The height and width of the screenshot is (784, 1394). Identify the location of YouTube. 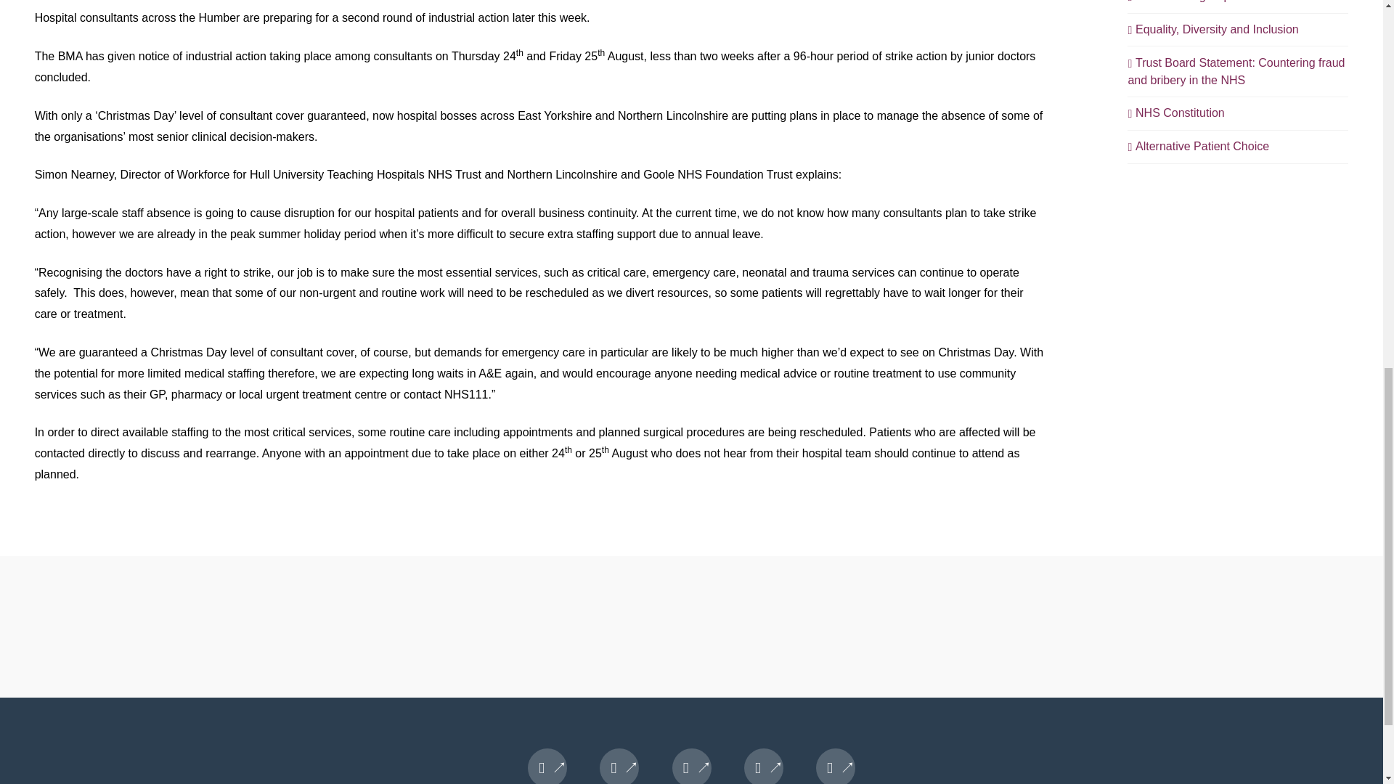
(764, 767).